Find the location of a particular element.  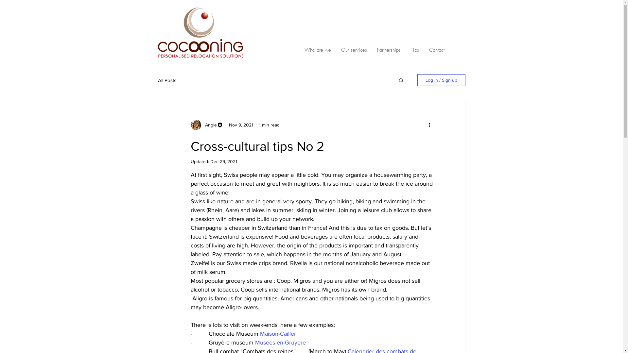

Maison-Cailler is located at coordinates (278, 334).